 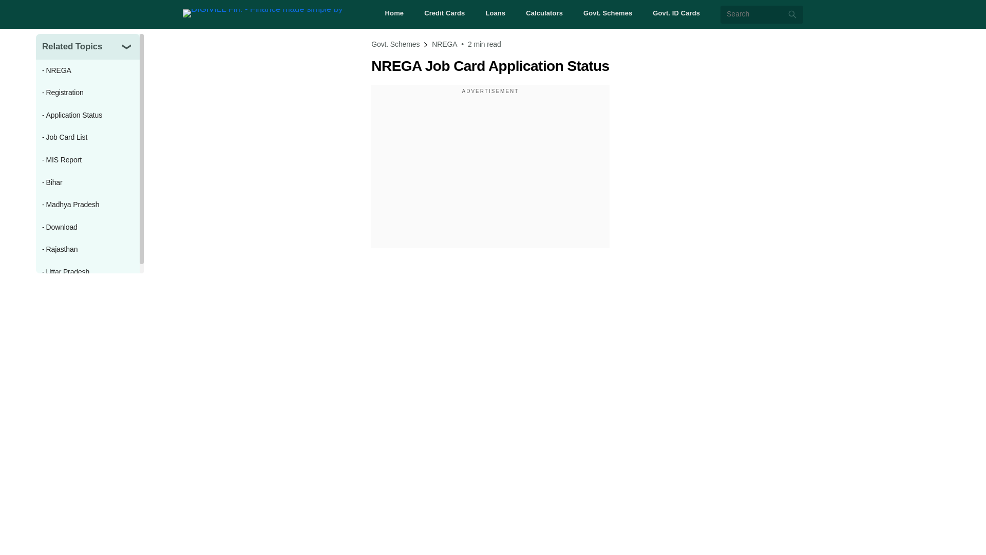 I want to click on Madhya Pradesh, so click(x=87, y=205).